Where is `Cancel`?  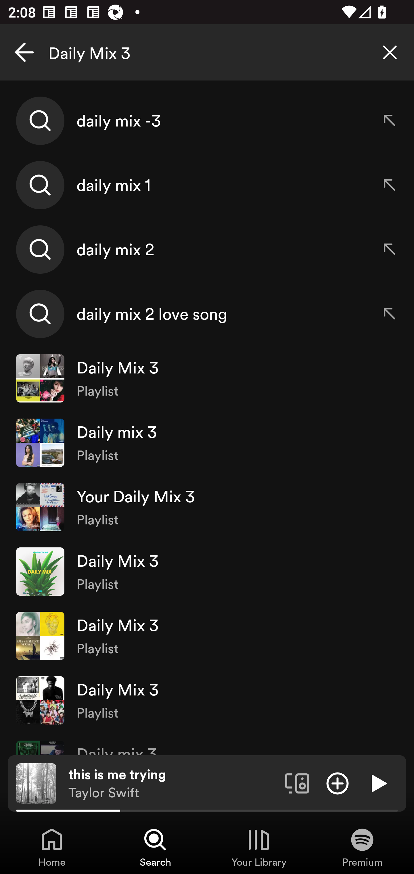 Cancel is located at coordinates (24, 52).